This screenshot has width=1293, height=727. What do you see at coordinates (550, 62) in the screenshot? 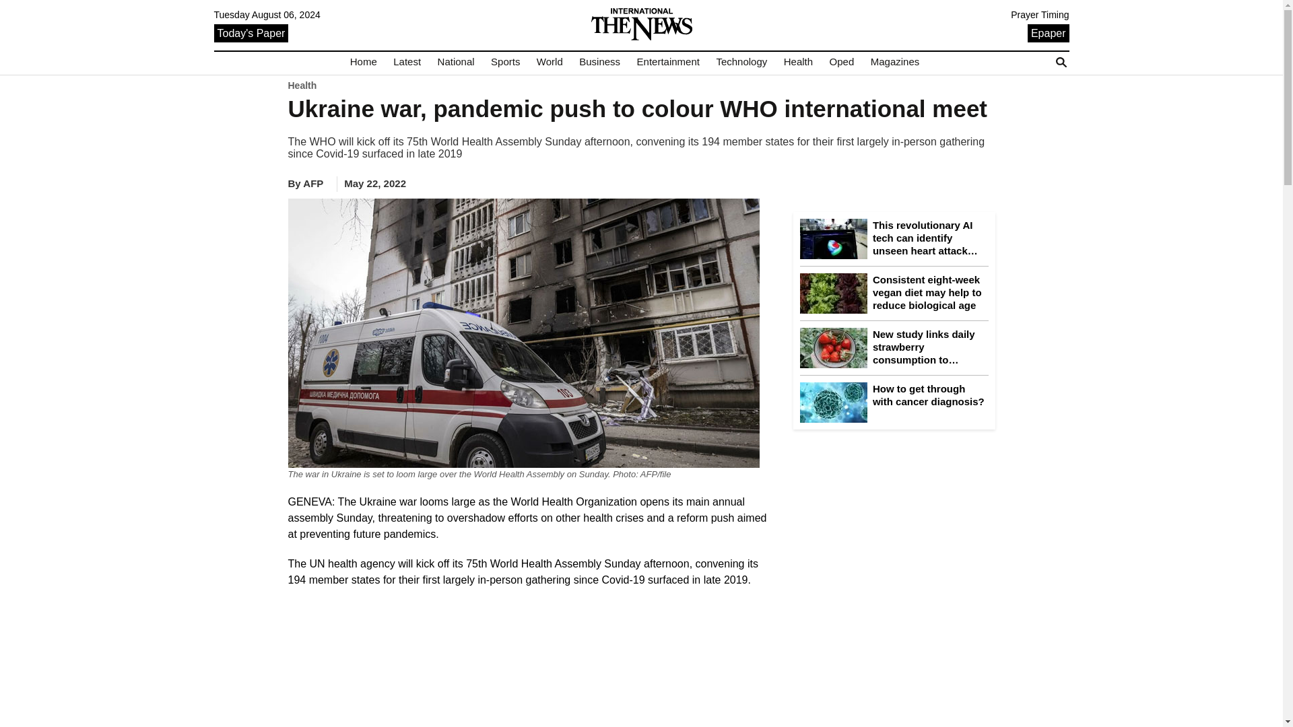
I see `World` at bounding box center [550, 62].